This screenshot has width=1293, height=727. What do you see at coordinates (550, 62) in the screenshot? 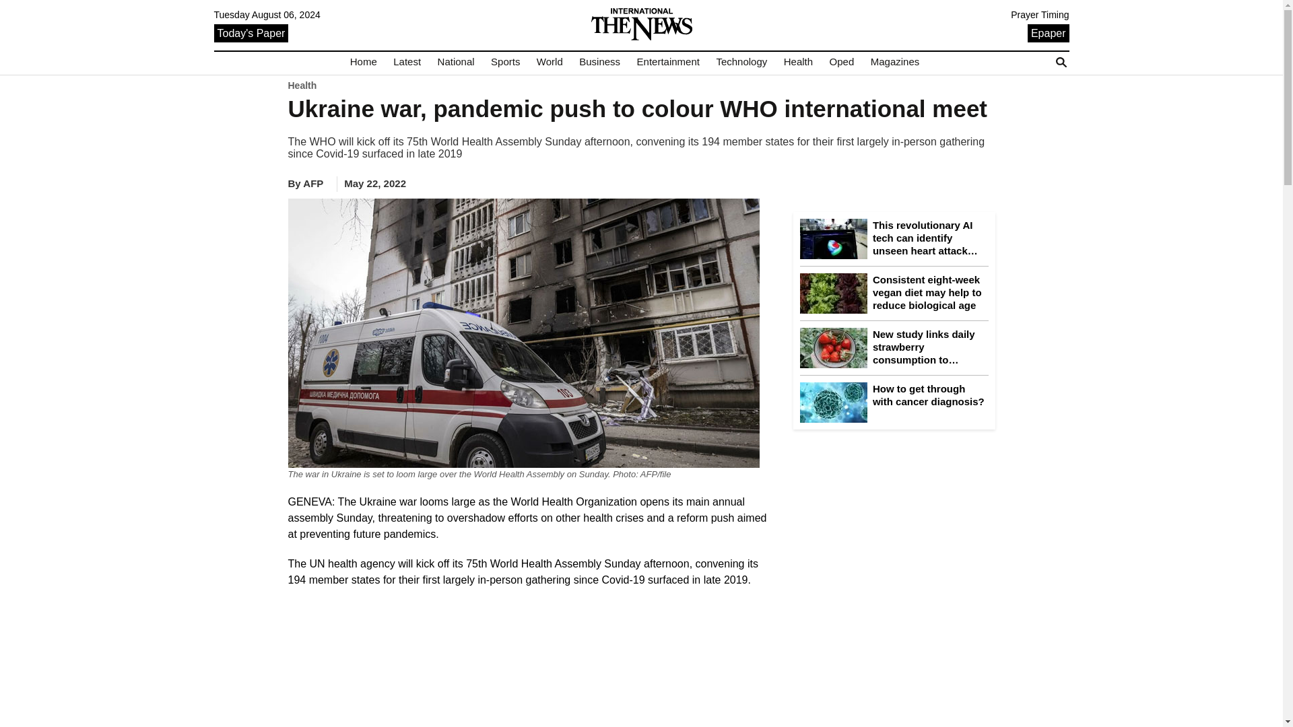
I see `World` at bounding box center [550, 62].